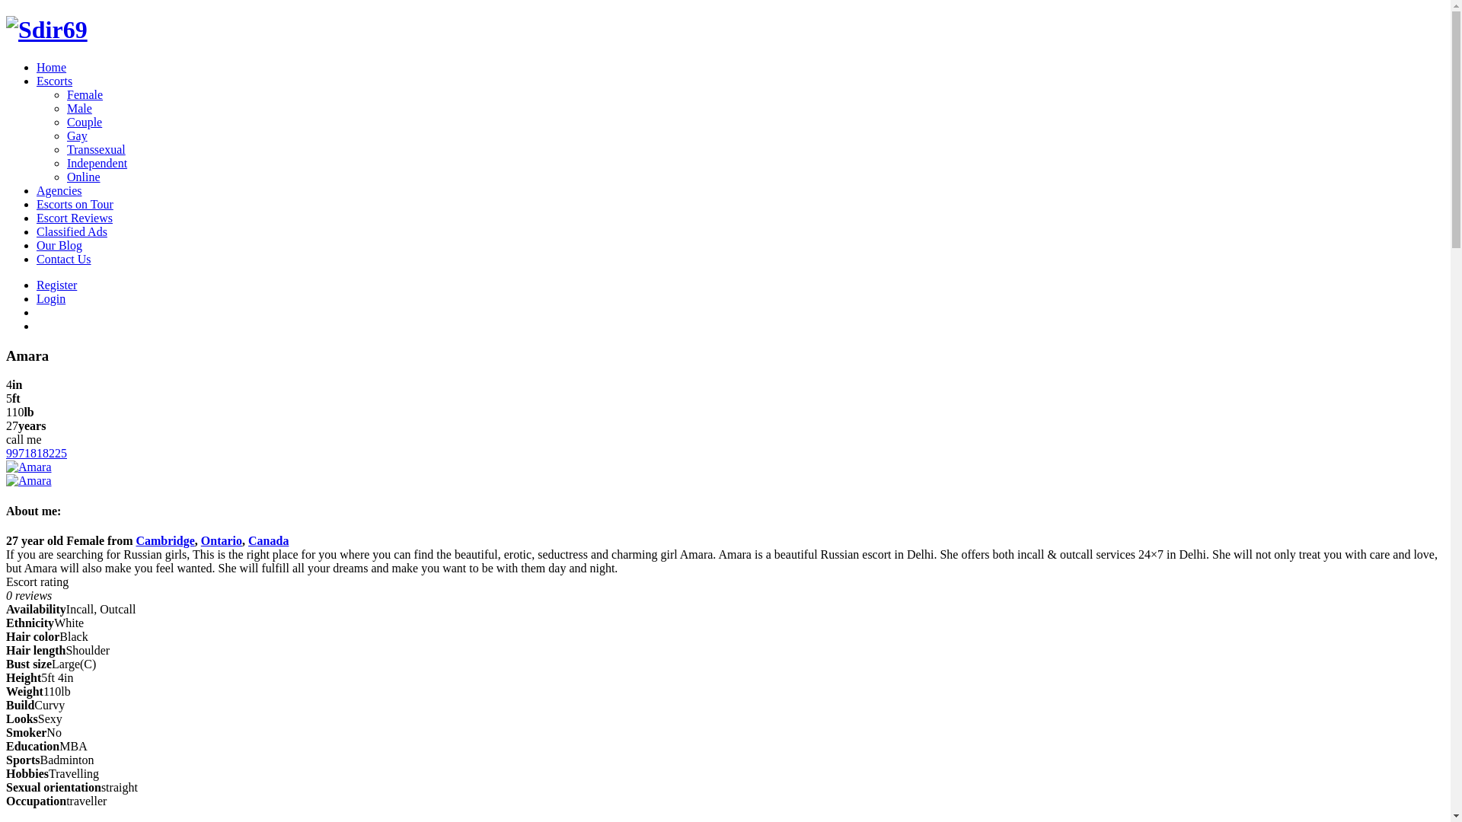 Image resolution: width=1462 pixels, height=822 pixels. What do you see at coordinates (79, 108) in the screenshot?
I see `Male` at bounding box center [79, 108].